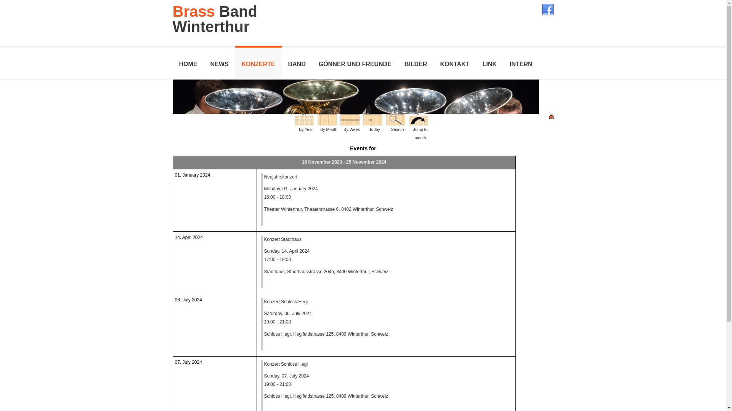 The height and width of the screenshot is (411, 732). What do you see at coordinates (327, 119) in the screenshot?
I see `By Month` at bounding box center [327, 119].